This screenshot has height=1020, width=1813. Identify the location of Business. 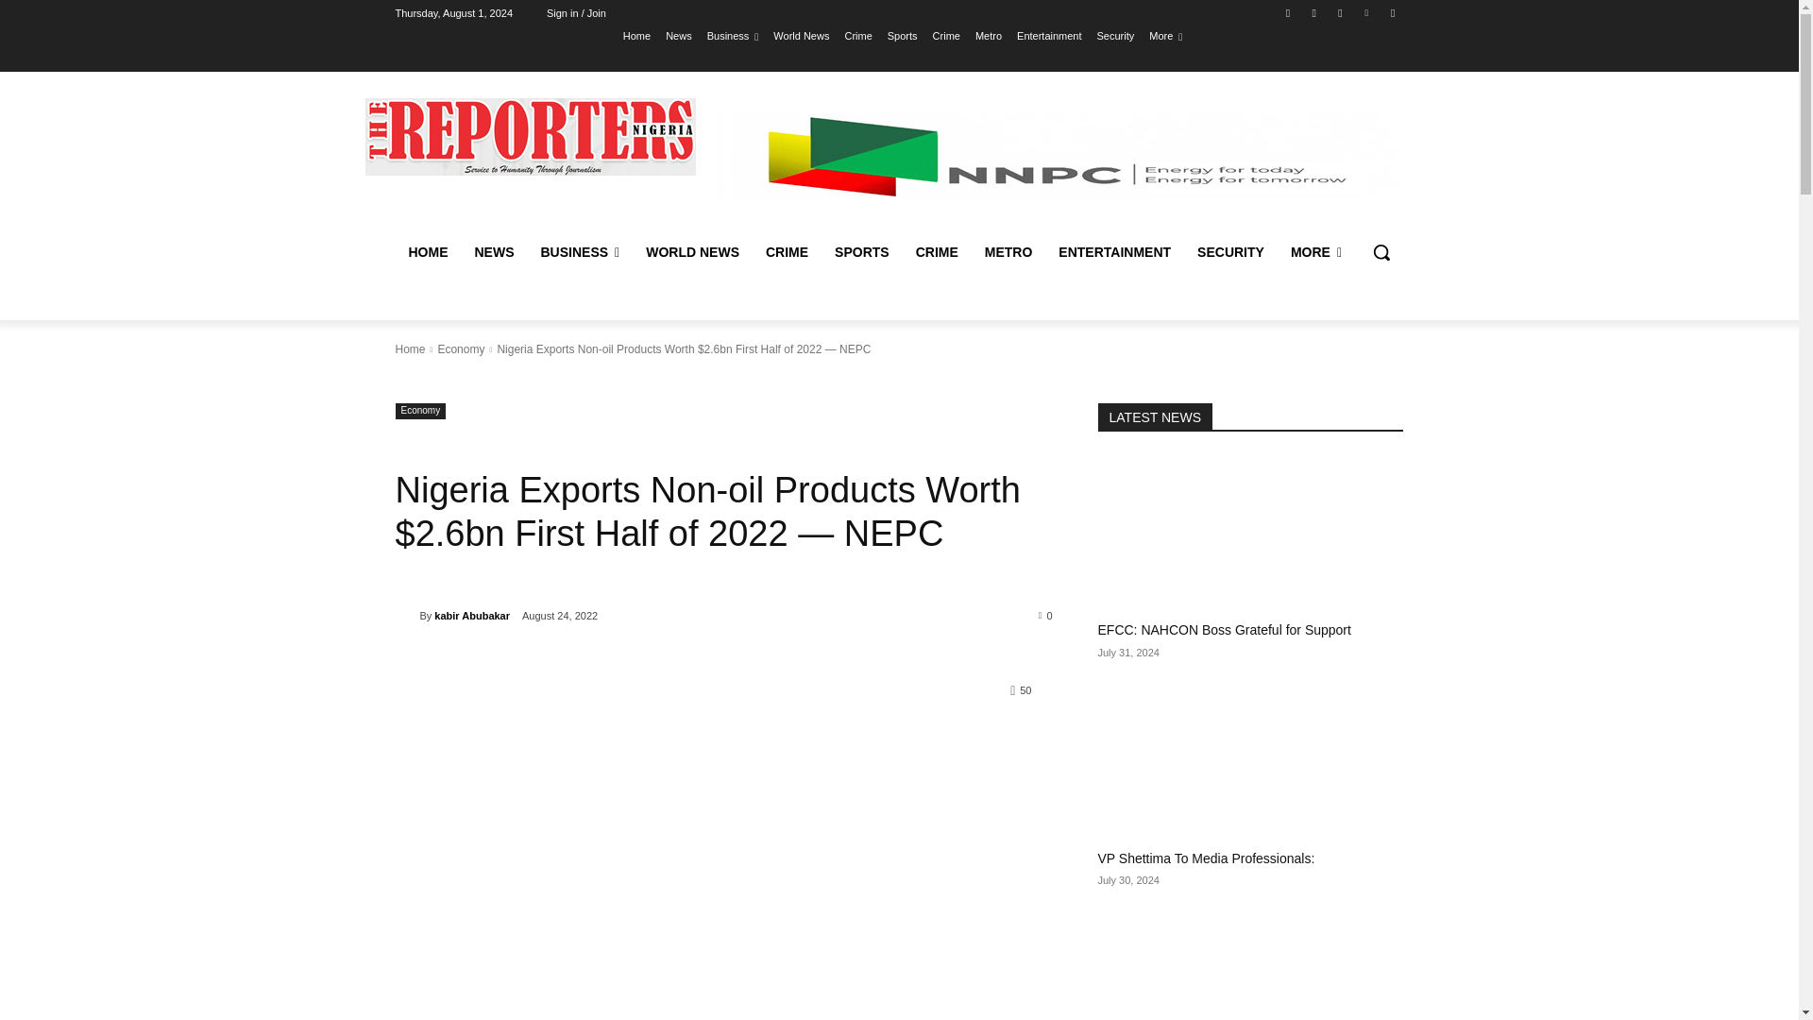
(733, 35).